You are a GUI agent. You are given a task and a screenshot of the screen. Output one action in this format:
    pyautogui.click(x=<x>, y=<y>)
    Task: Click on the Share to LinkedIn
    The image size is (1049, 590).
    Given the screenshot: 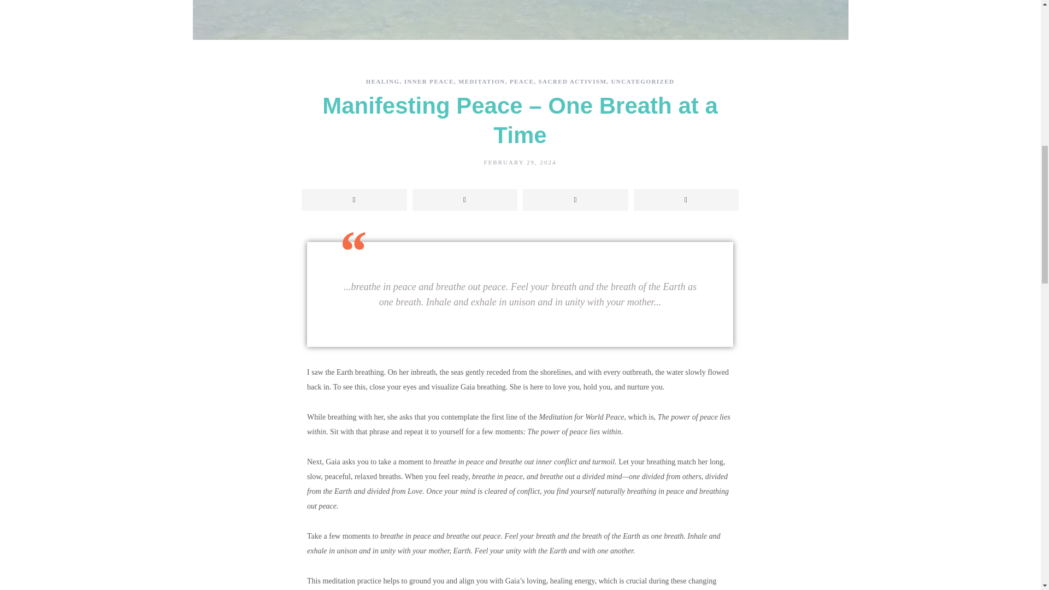 What is the action you would take?
    pyautogui.click(x=575, y=199)
    